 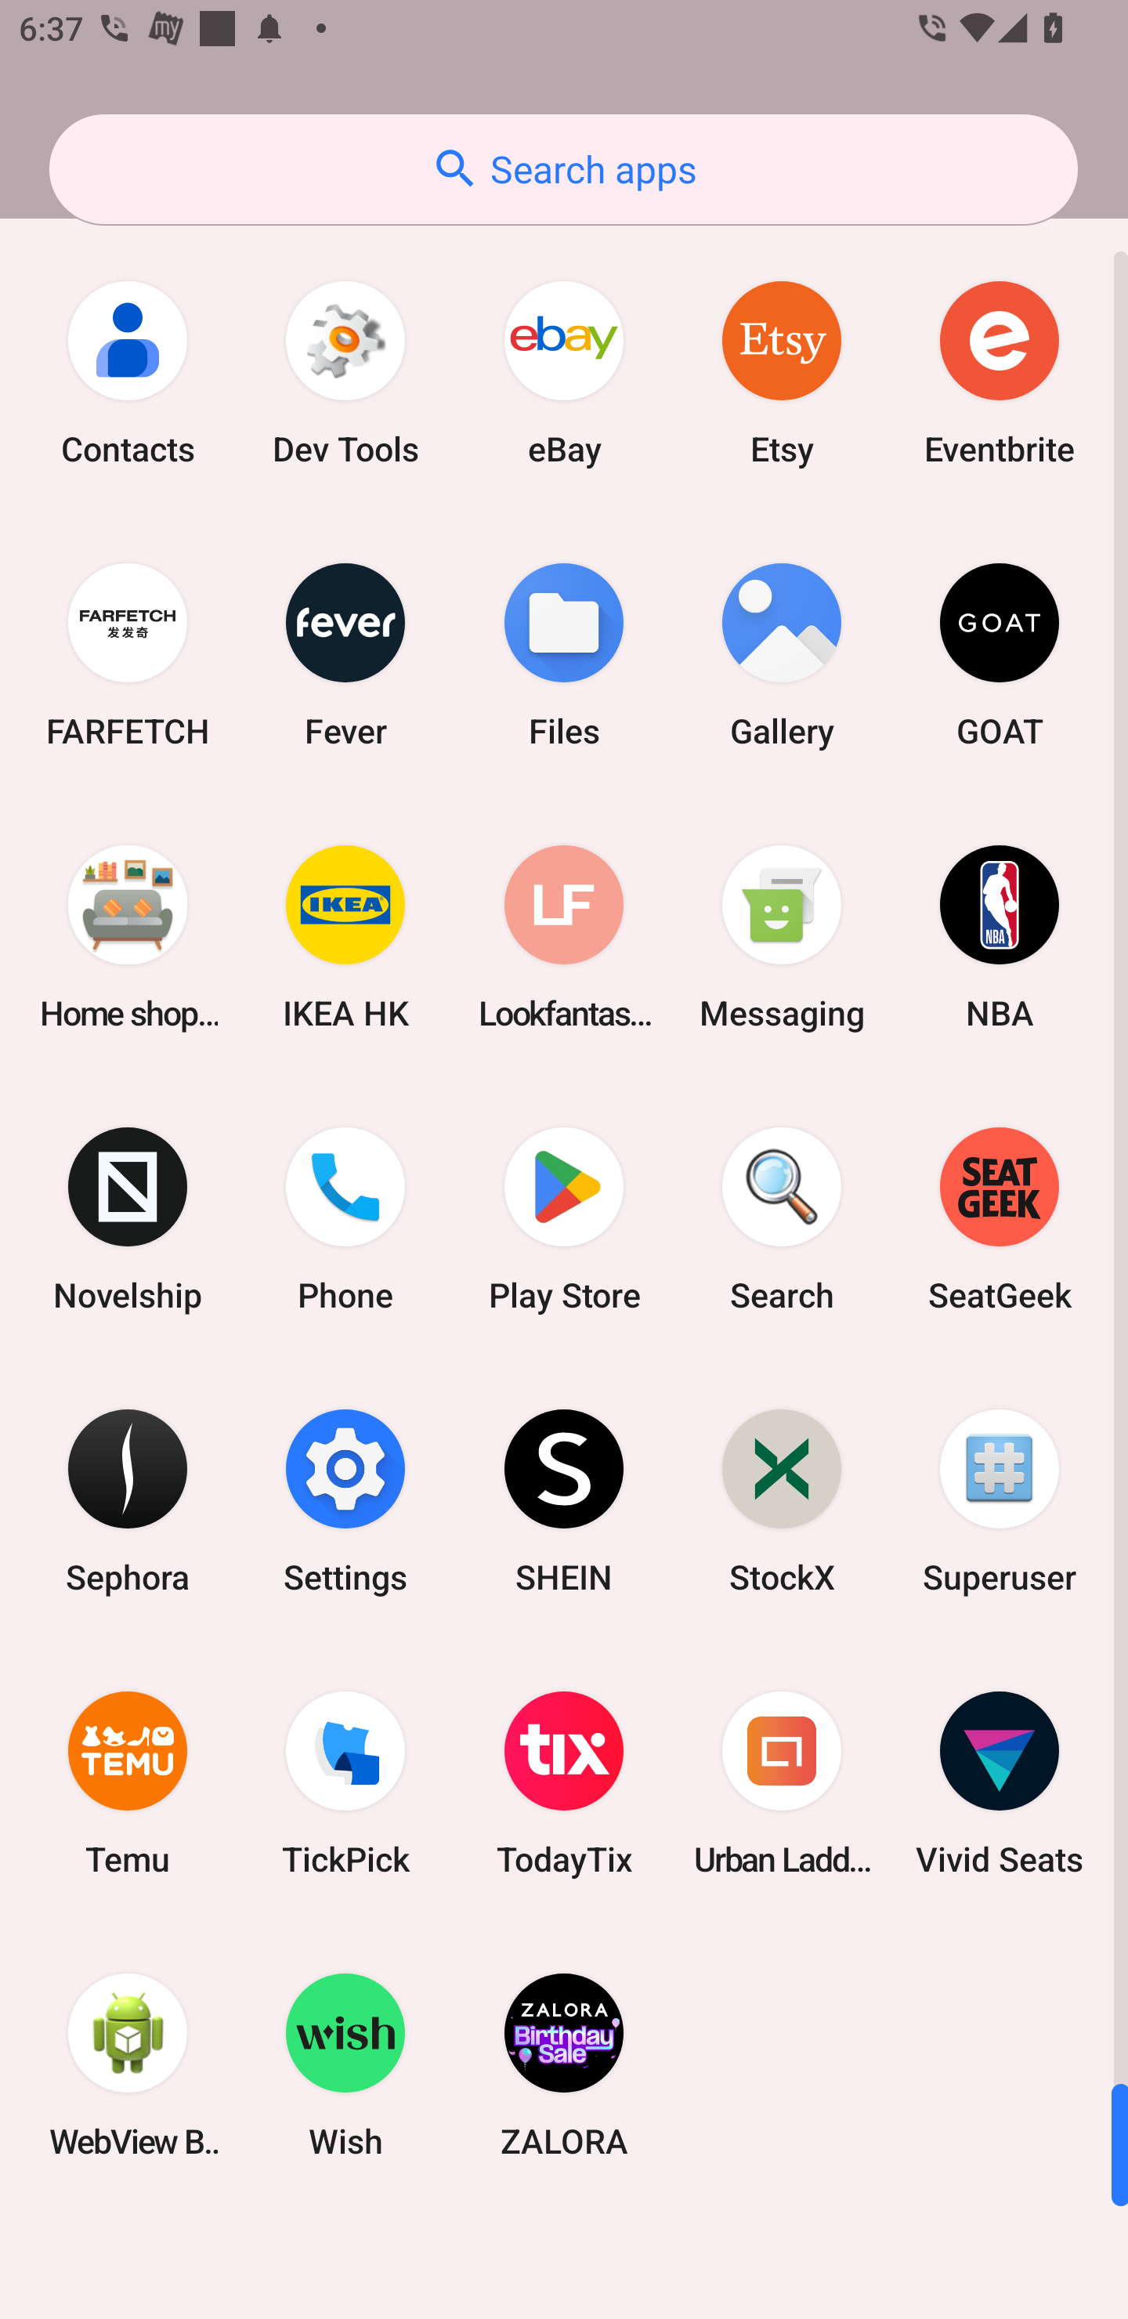 I want to click on Contacts, so click(x=128, y=373).